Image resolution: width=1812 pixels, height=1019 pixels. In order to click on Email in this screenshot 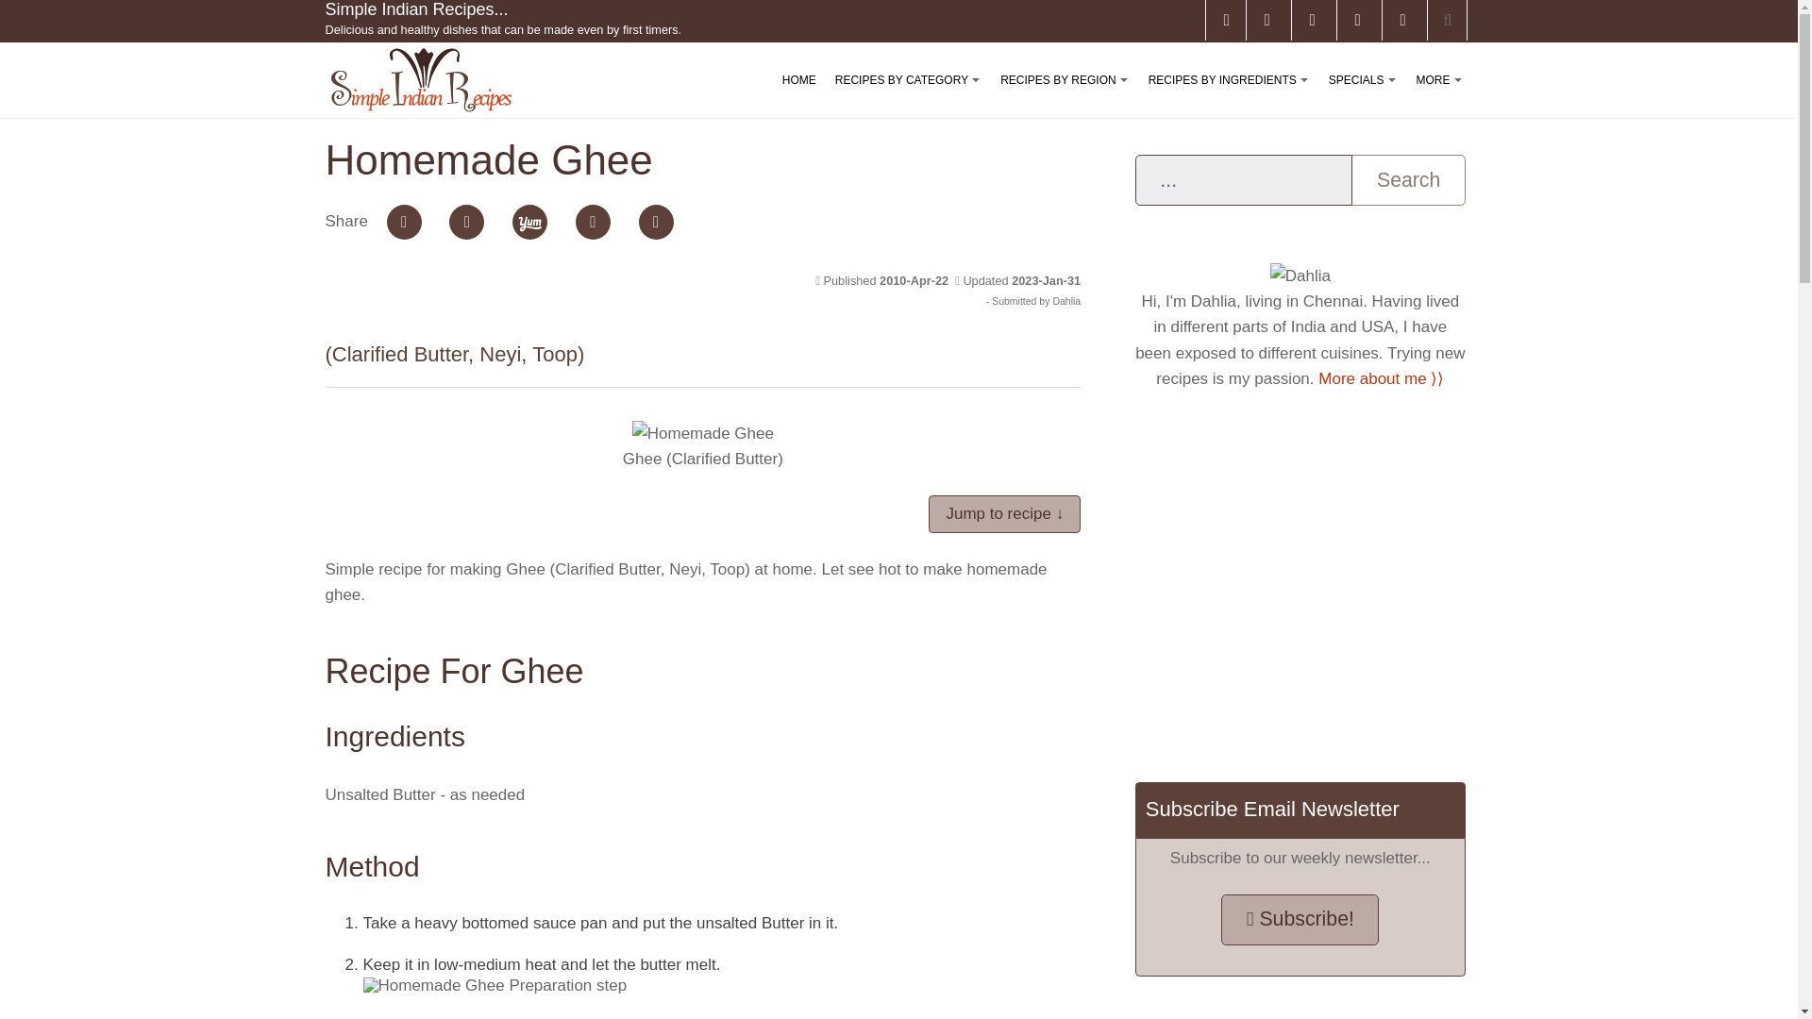, I will do `click(593, 222)`.